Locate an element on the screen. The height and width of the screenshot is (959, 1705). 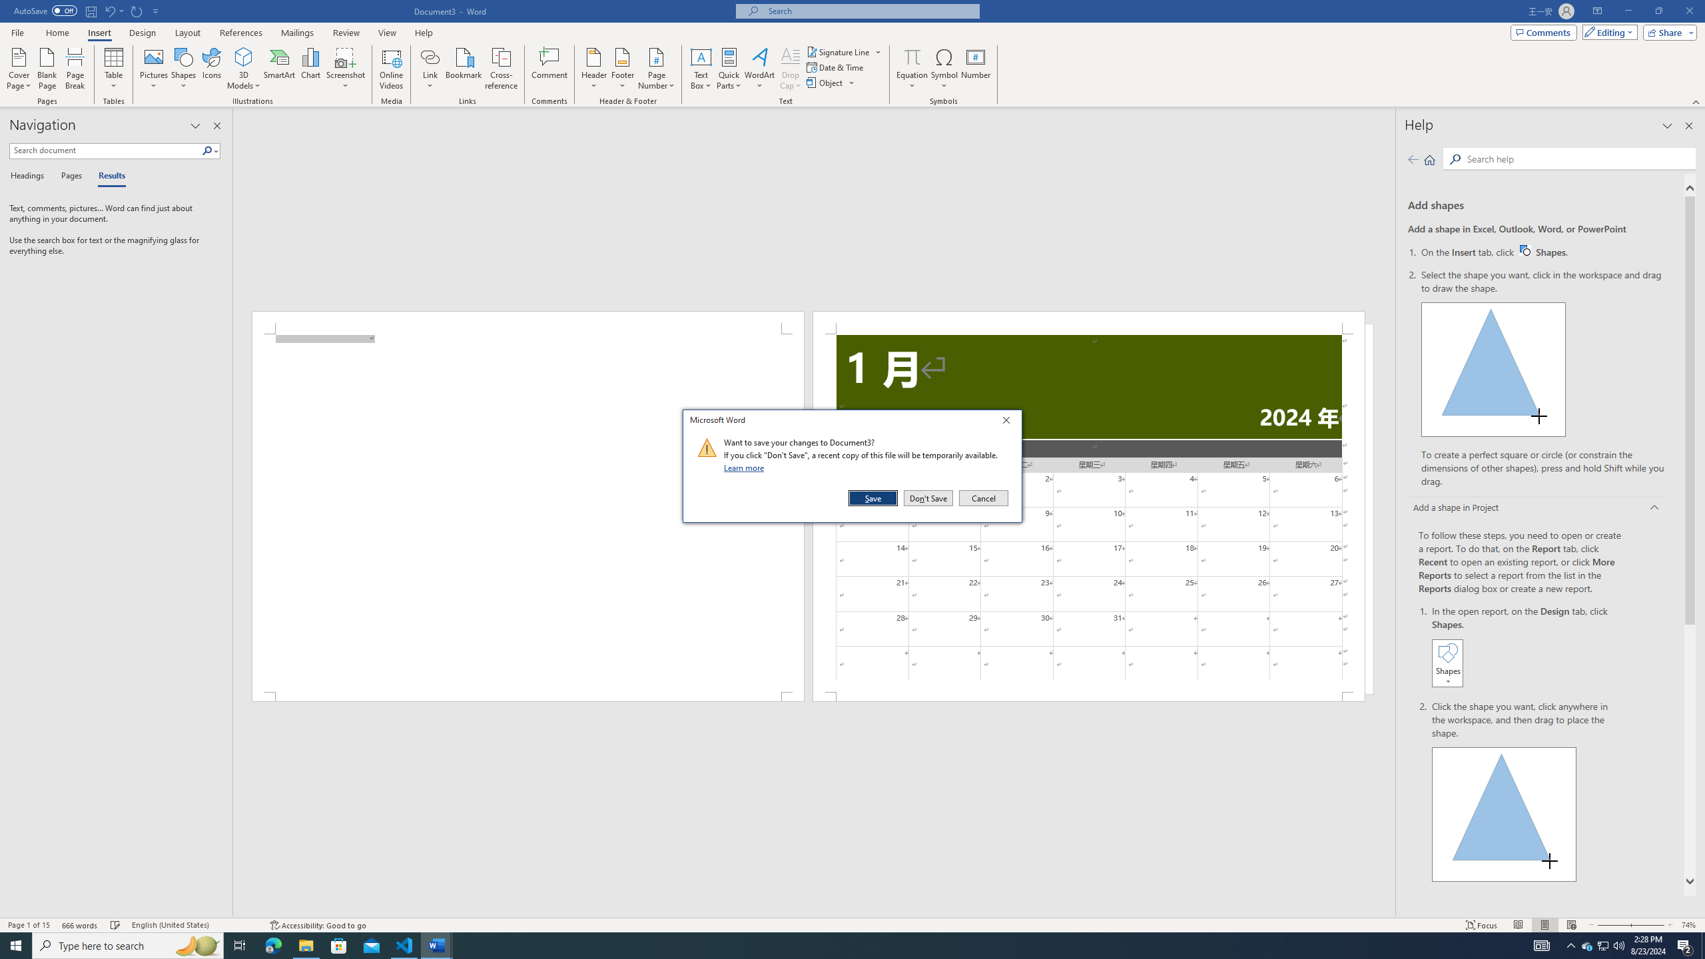
Search is located at coordinates (1577, 159).